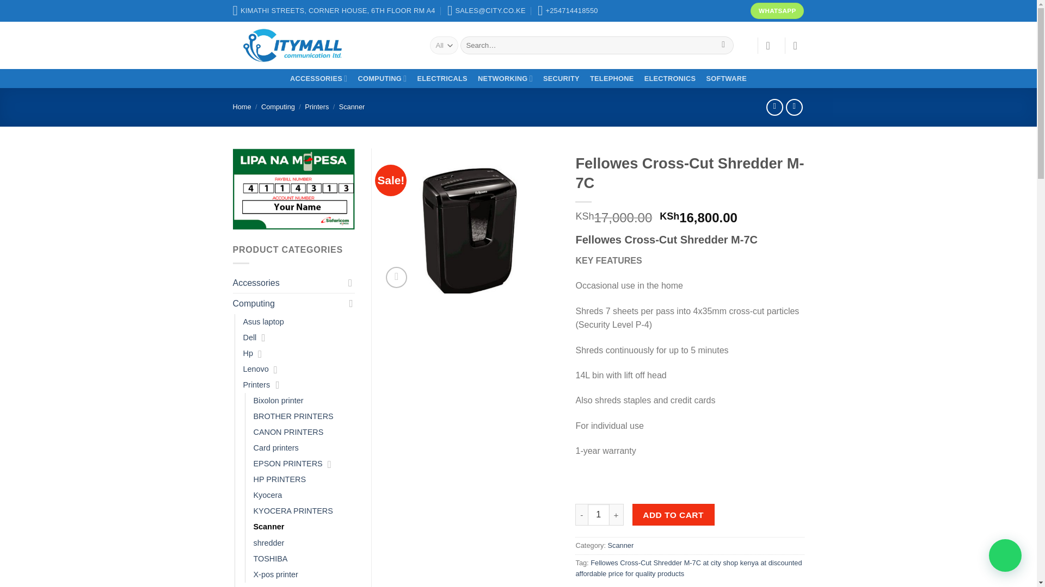 This screenshot has width=1045, height=587. Describe the element at coordinates (323, 45) in the screenshot. I see `Citymall Communication - Online Store Kenya` at that location.